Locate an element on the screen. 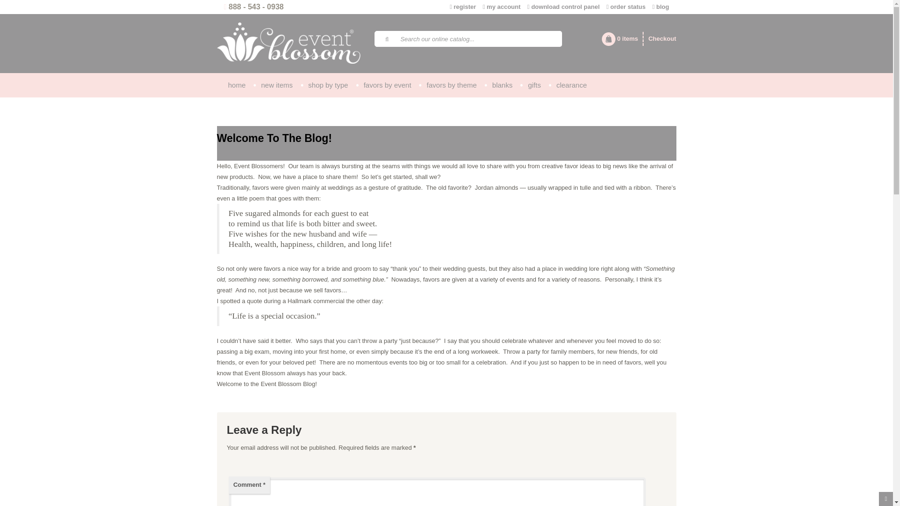 The height and width of the screenshot is (506, 900). order status is located at coordinates (626, 7).